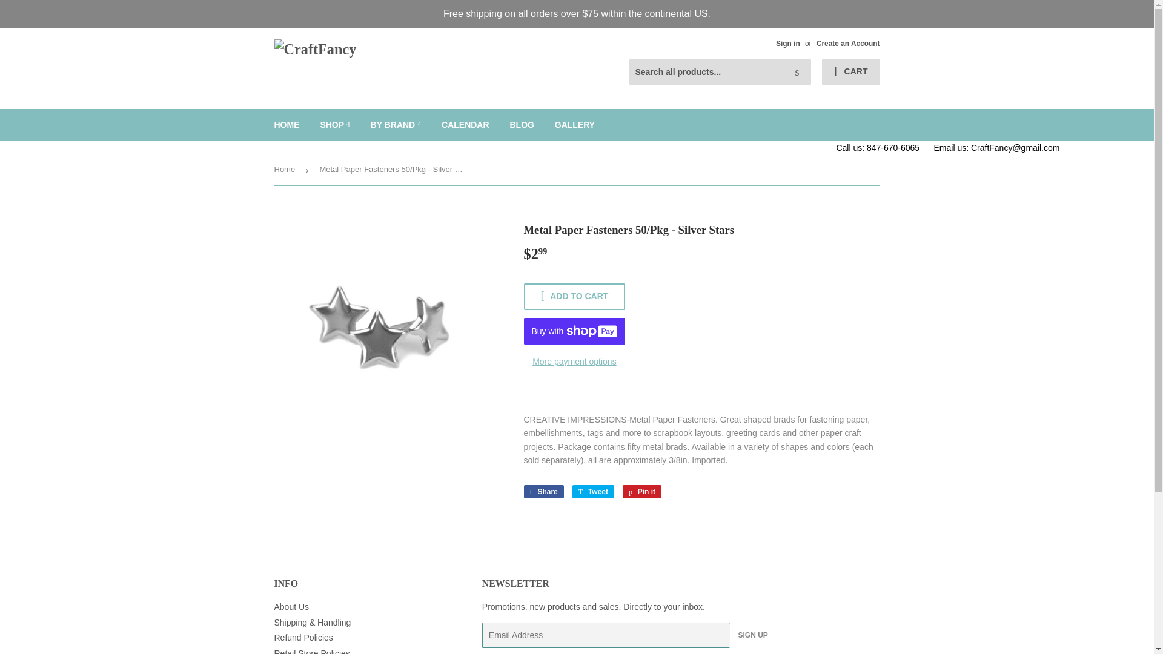 Image resolution: width=1163 pixels, height=654 pixels. What do you see at coordinates (592, 492) in the screenshot?
I see `Tweet on Twitter` at bounding box center [592, 492].